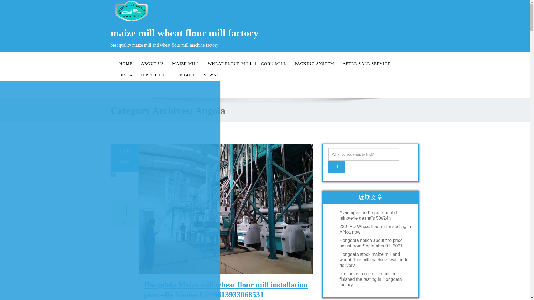 This screenshot has width=534, height=300. Describe the element at coordinates (186, 64) in the screenshot. I see `MAIZE MILL` at that location.